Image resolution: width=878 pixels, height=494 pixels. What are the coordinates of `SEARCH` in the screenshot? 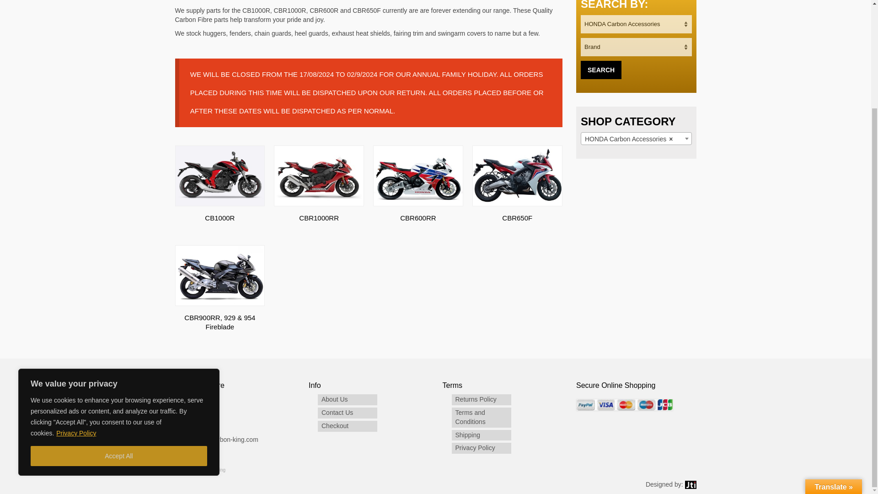 It's located at (601, 70).